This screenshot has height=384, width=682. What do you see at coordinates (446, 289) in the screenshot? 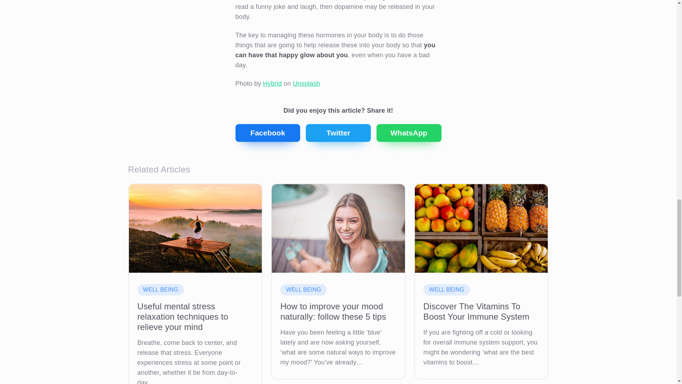
I see `WELL BEING` at bounding box center [446, 289].